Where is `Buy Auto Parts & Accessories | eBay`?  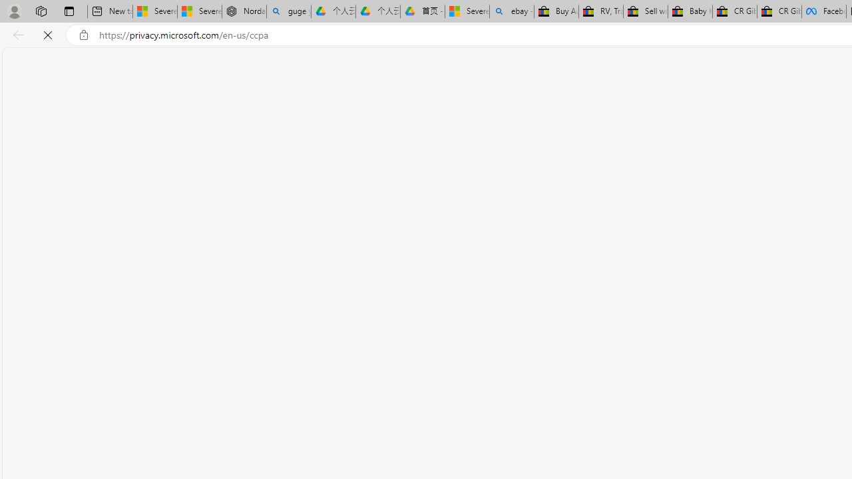 Buy Auto Parts & Accessories | eBay is located at coordinates (556, 12).